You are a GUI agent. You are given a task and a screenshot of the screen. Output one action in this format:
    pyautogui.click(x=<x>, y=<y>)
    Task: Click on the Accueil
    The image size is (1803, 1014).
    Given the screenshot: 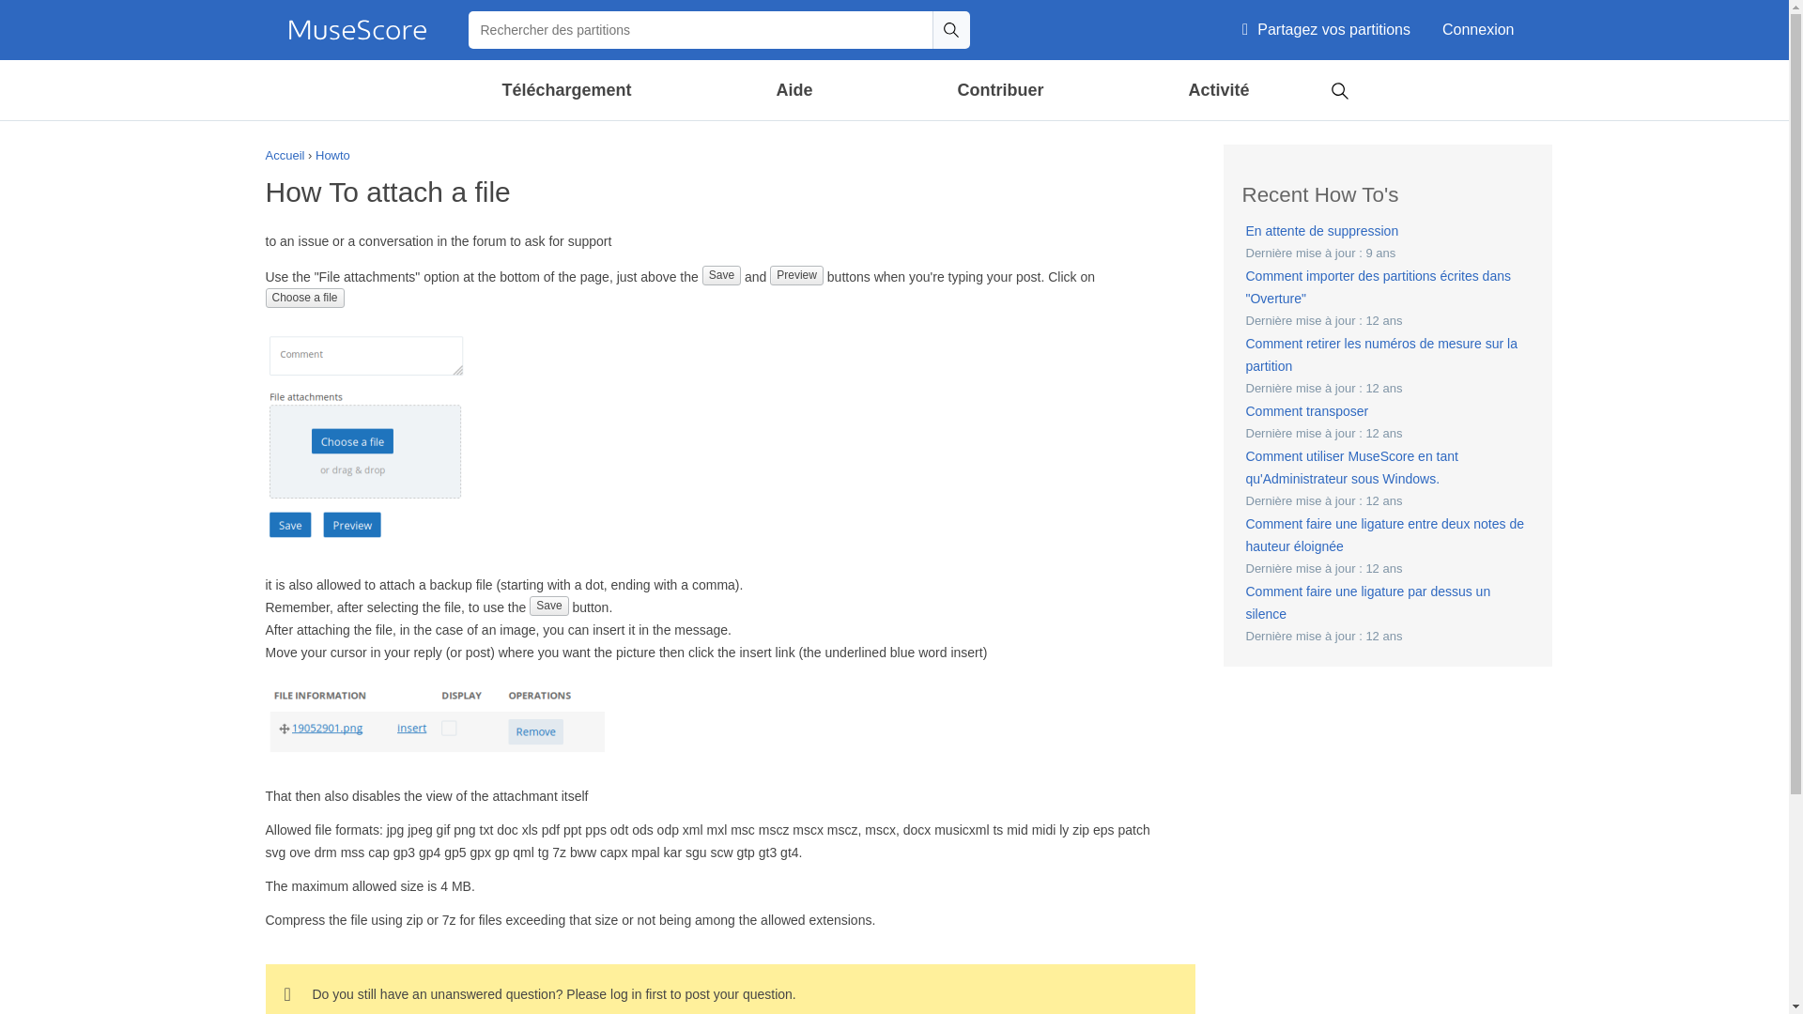 What is the action you would take?
    pyautogui.click(x=357, y=30)
    